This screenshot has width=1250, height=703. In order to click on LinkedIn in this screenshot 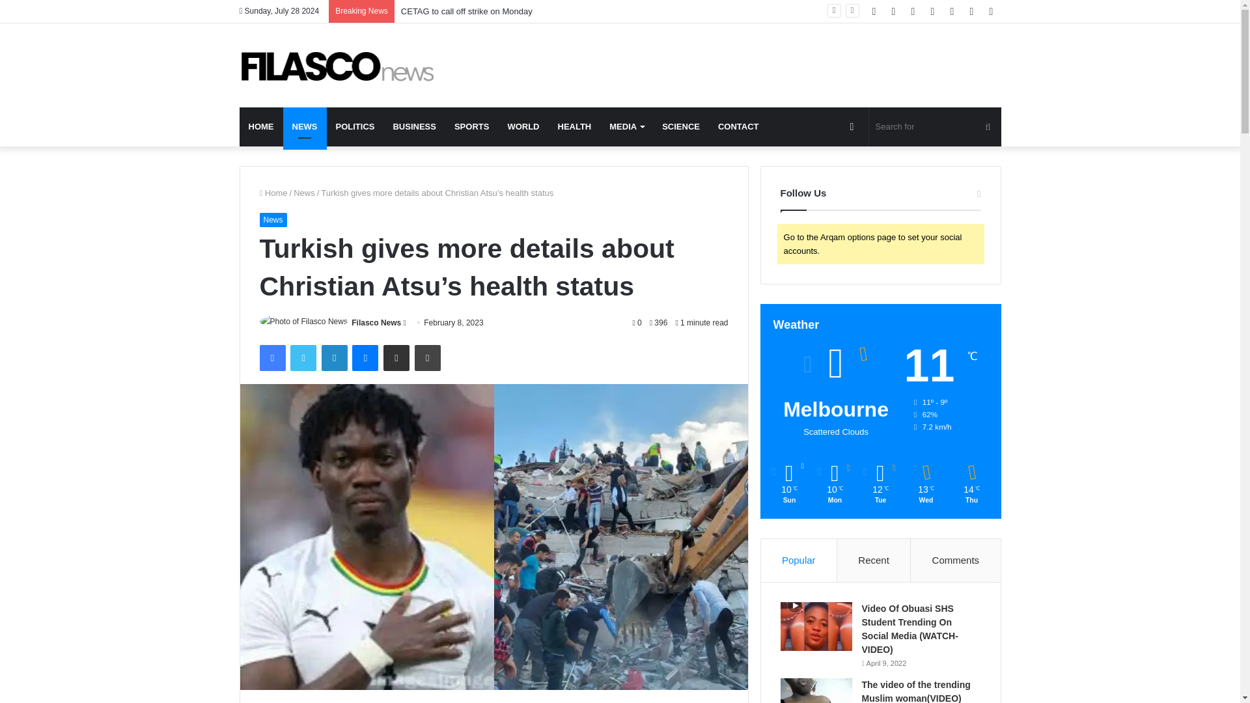, I will do `click(334, 358)`.